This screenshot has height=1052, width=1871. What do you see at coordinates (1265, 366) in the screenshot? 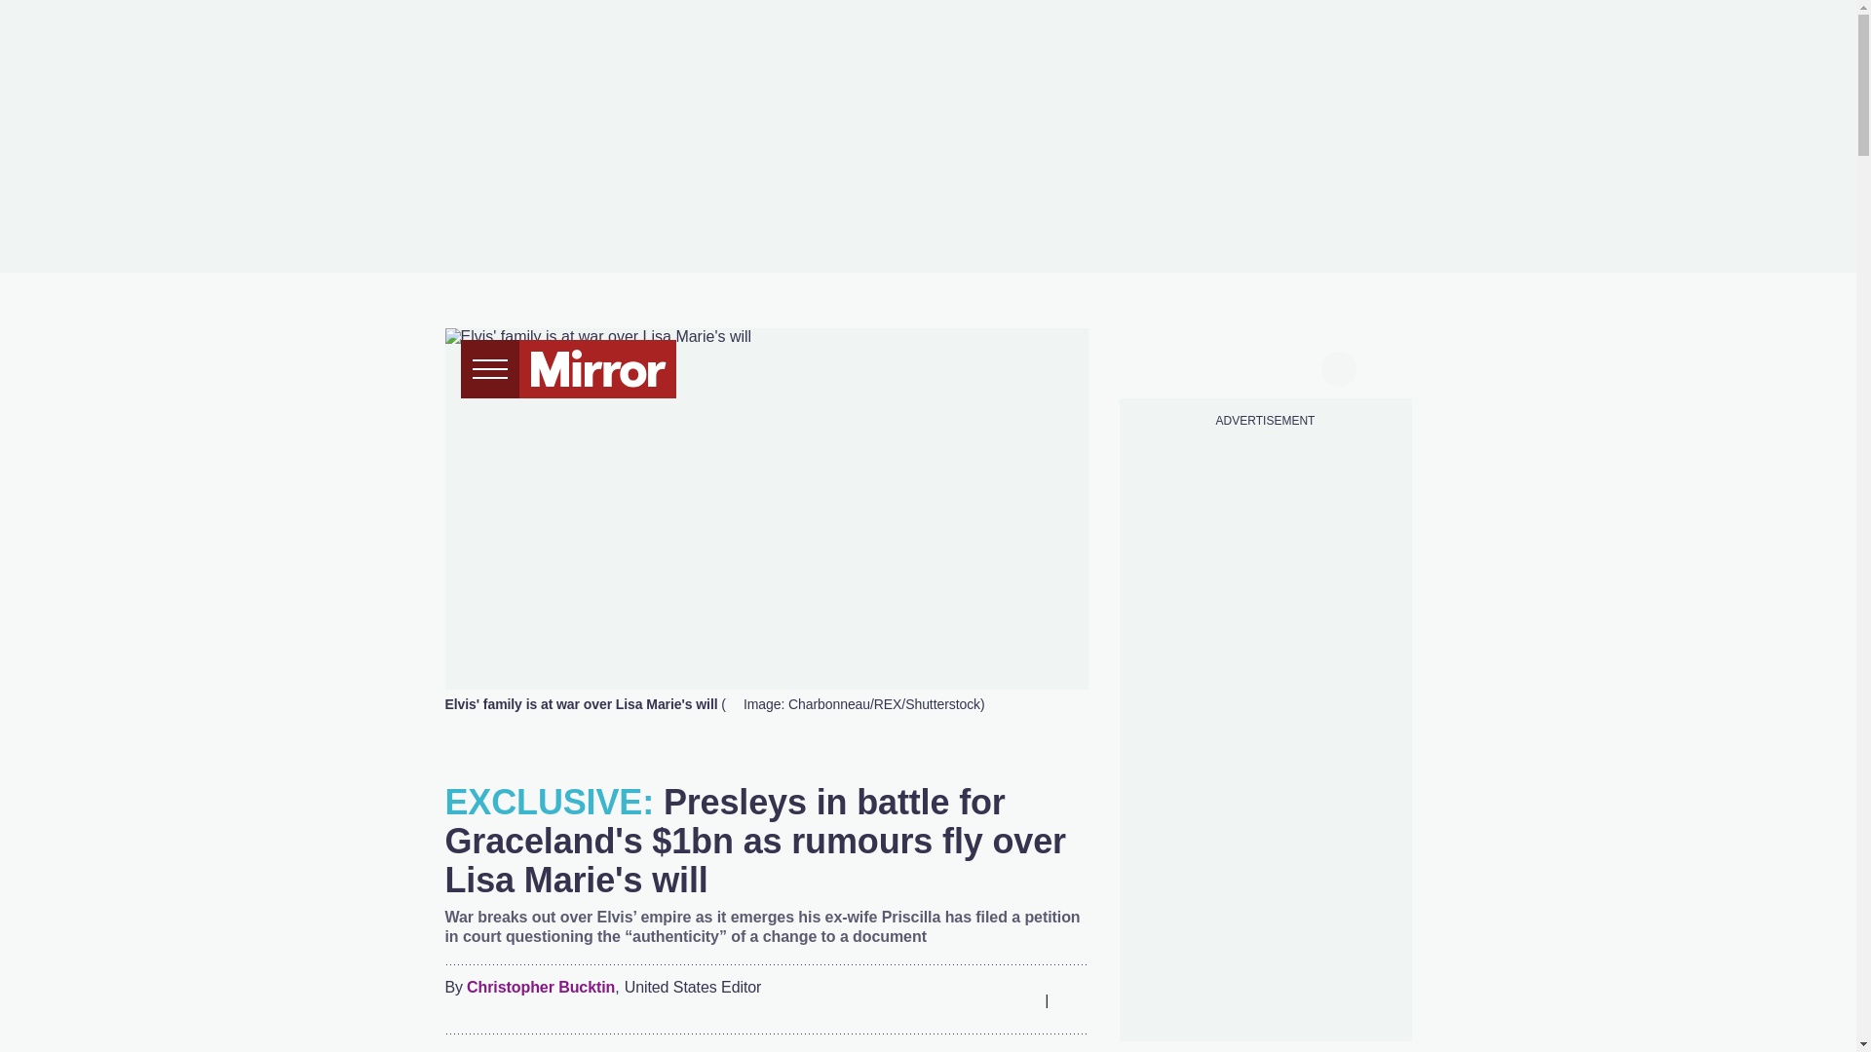
I see `instagram` at bounding box center [1265, 366].